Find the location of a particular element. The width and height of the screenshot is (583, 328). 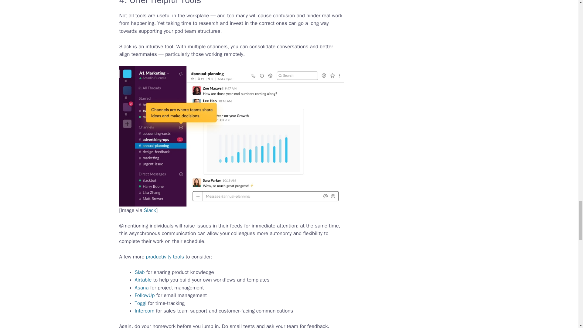

Slack is located at coordinates (150, 210).